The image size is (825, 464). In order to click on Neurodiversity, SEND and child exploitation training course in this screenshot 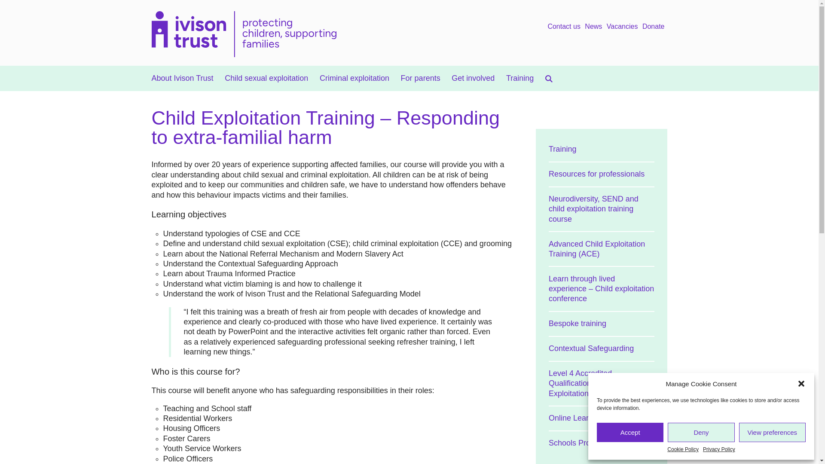, I will do `click(601, 209)`.